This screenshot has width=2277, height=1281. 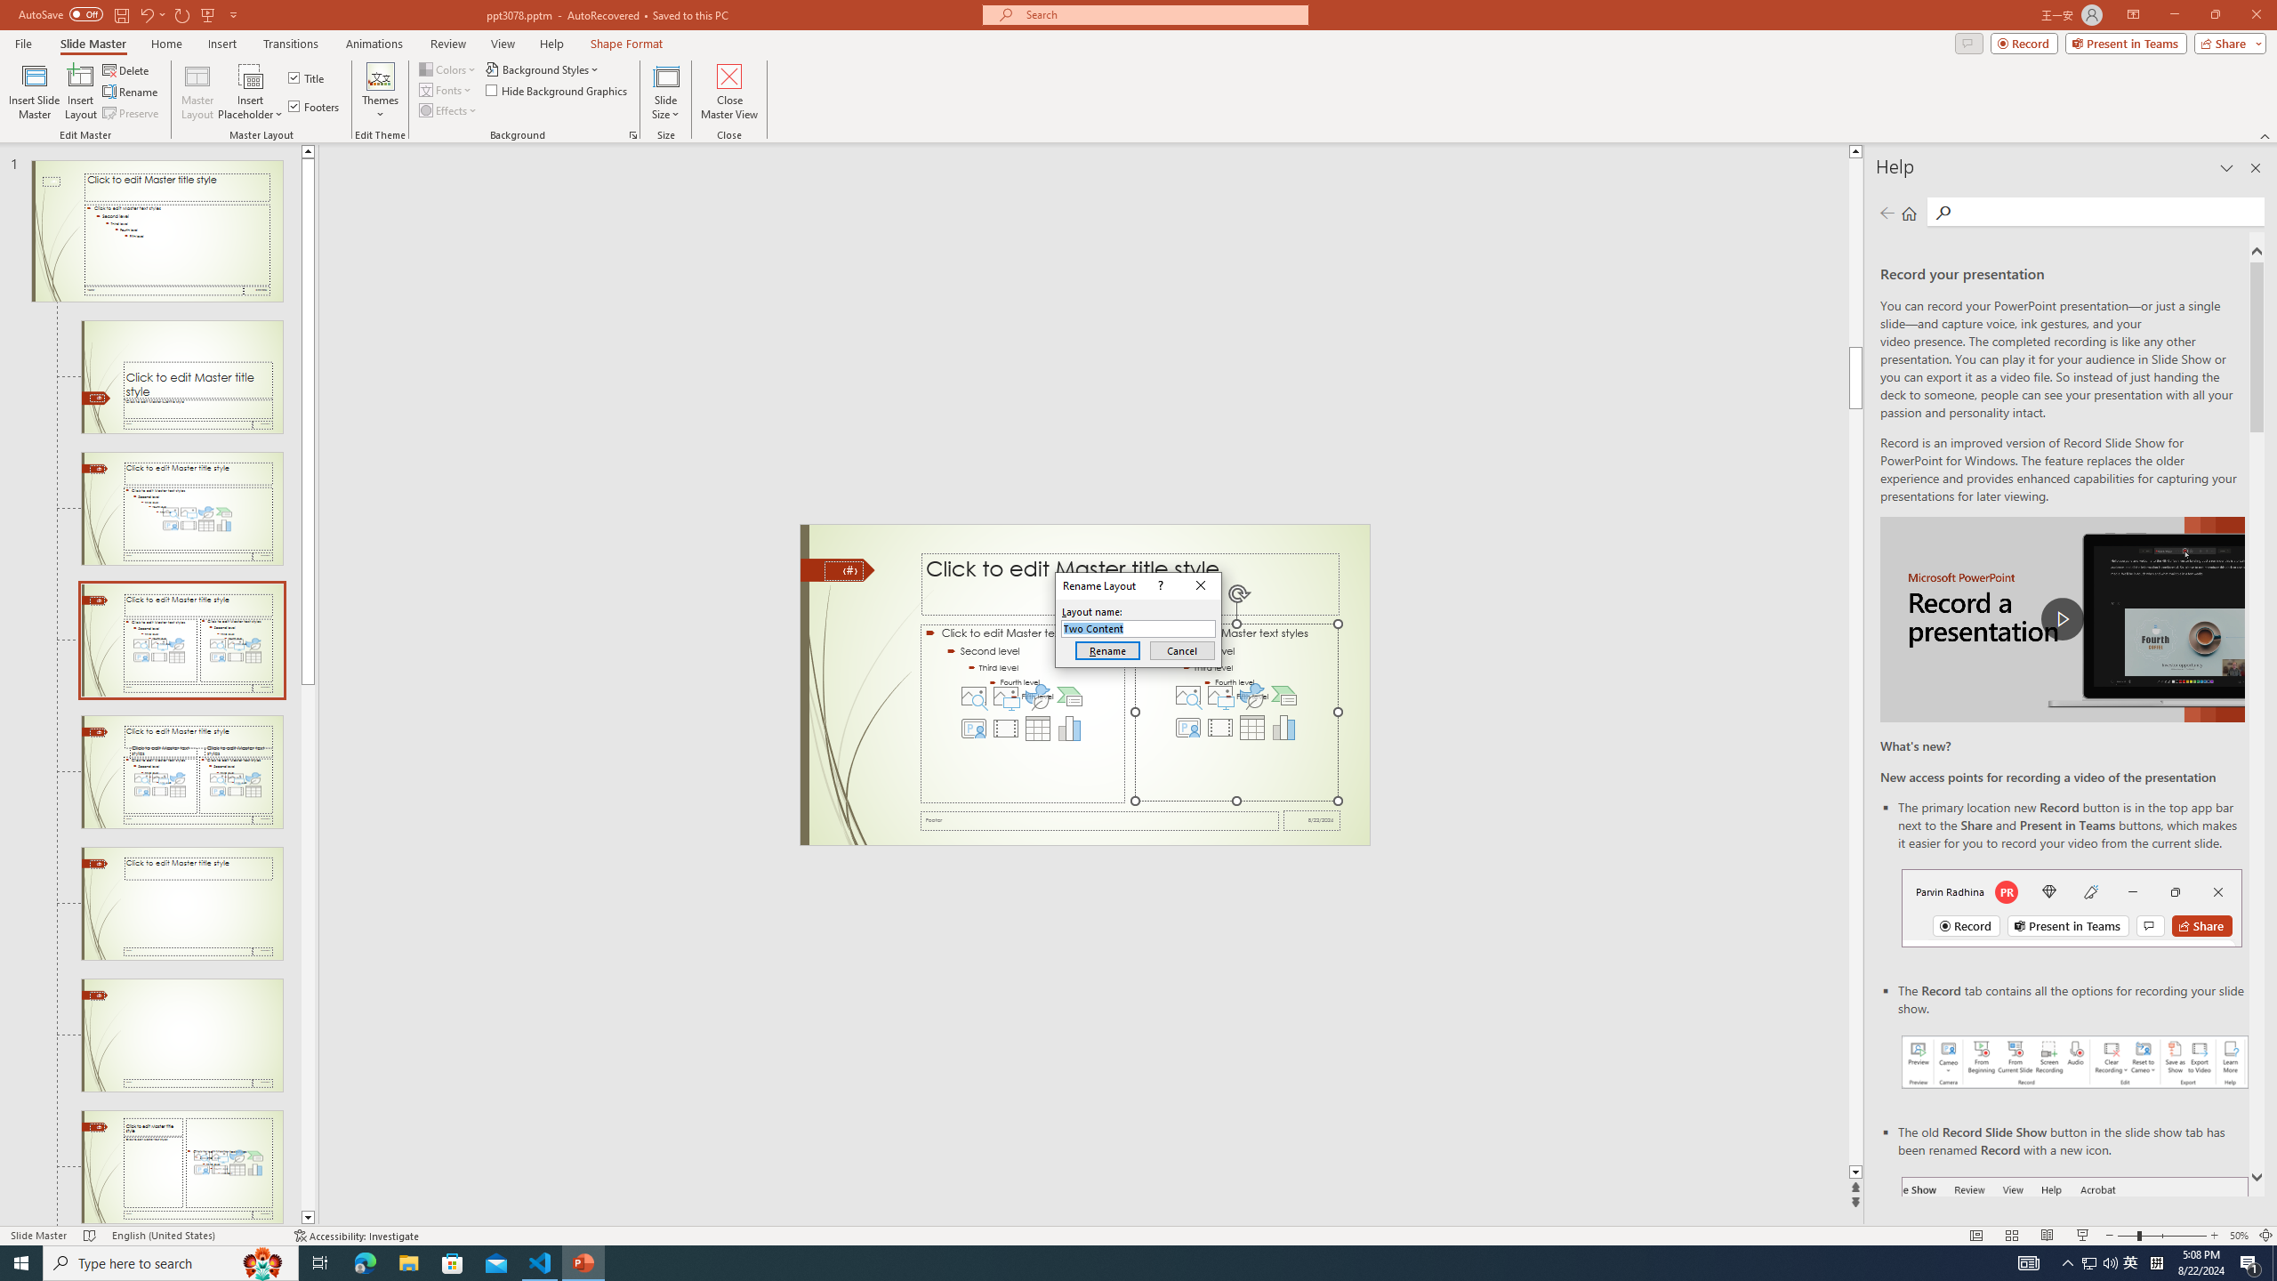 I want to click on Close Master View, so click(x=729, y=92).